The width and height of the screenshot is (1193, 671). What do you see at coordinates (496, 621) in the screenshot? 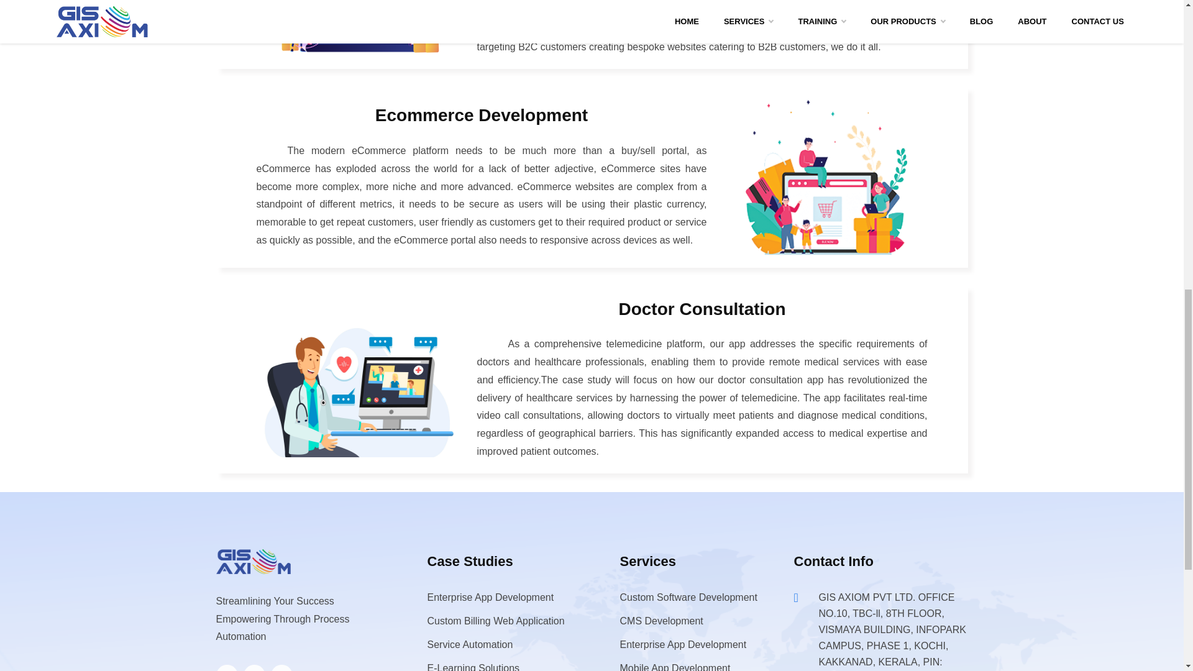
I see `Custom Billing Web Application` at bounding box center [496, 621].